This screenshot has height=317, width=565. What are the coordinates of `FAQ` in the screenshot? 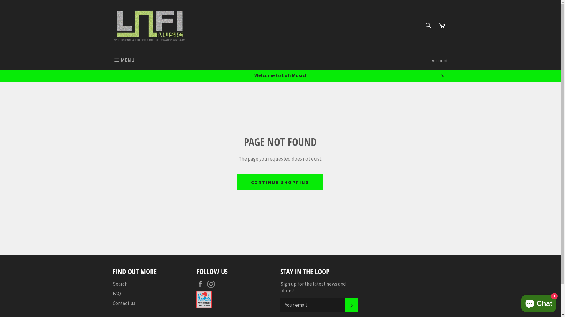 It's located at (117, 294).